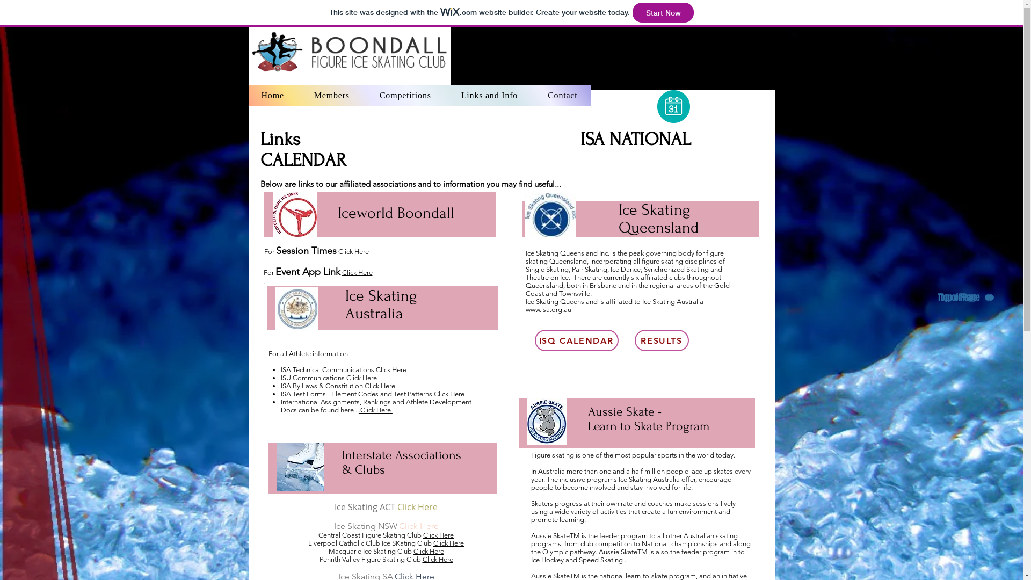 This screenshot has height=580, width=1031. What do you see at coordinates (934, 16) in the screenshot?
I see `Contact` at bounding box center [934, 16].